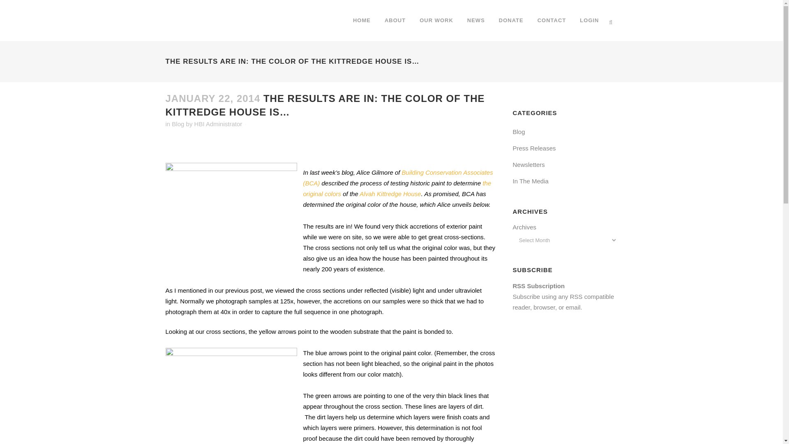 The height and width of the screenshot is (444, 789). What do you see at coordinates (511, 21) in the screenshot?
I see `DONATE` at bounding box center [511, 21].